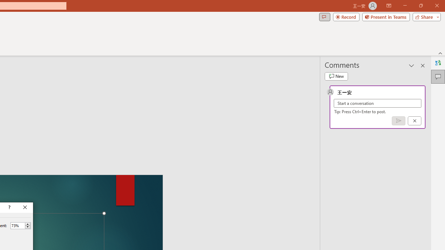 Image resolution: width=445 pixels, height=250 pixels. Describe the element at coordinates (378, 103) in the screenshot. I see `Start a conversation` at that location.